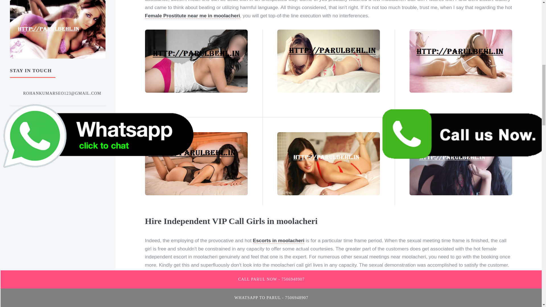 The height and width of the screenshot is (307, 546). I want to click on Parul moolacheri Escort Girls, so click(331, 289).